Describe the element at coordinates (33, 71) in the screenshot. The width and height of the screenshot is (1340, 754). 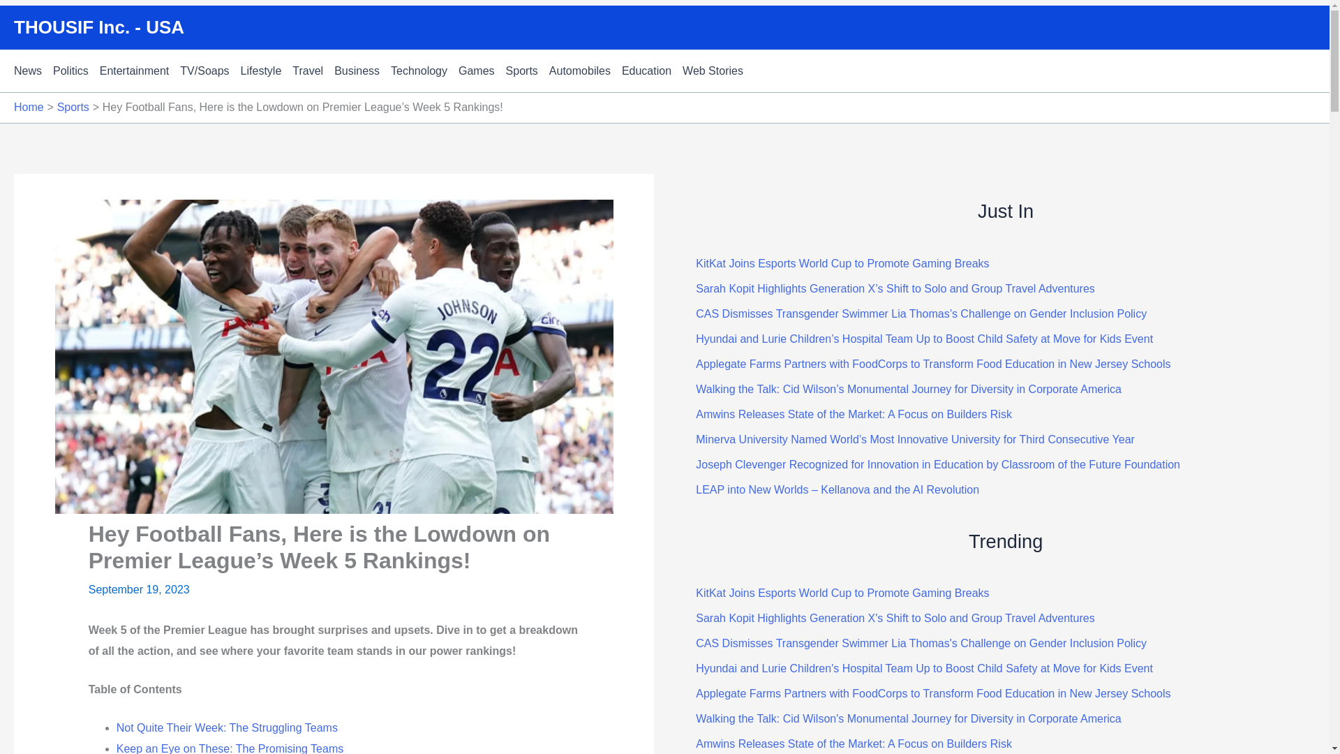
I see `News` at that location.